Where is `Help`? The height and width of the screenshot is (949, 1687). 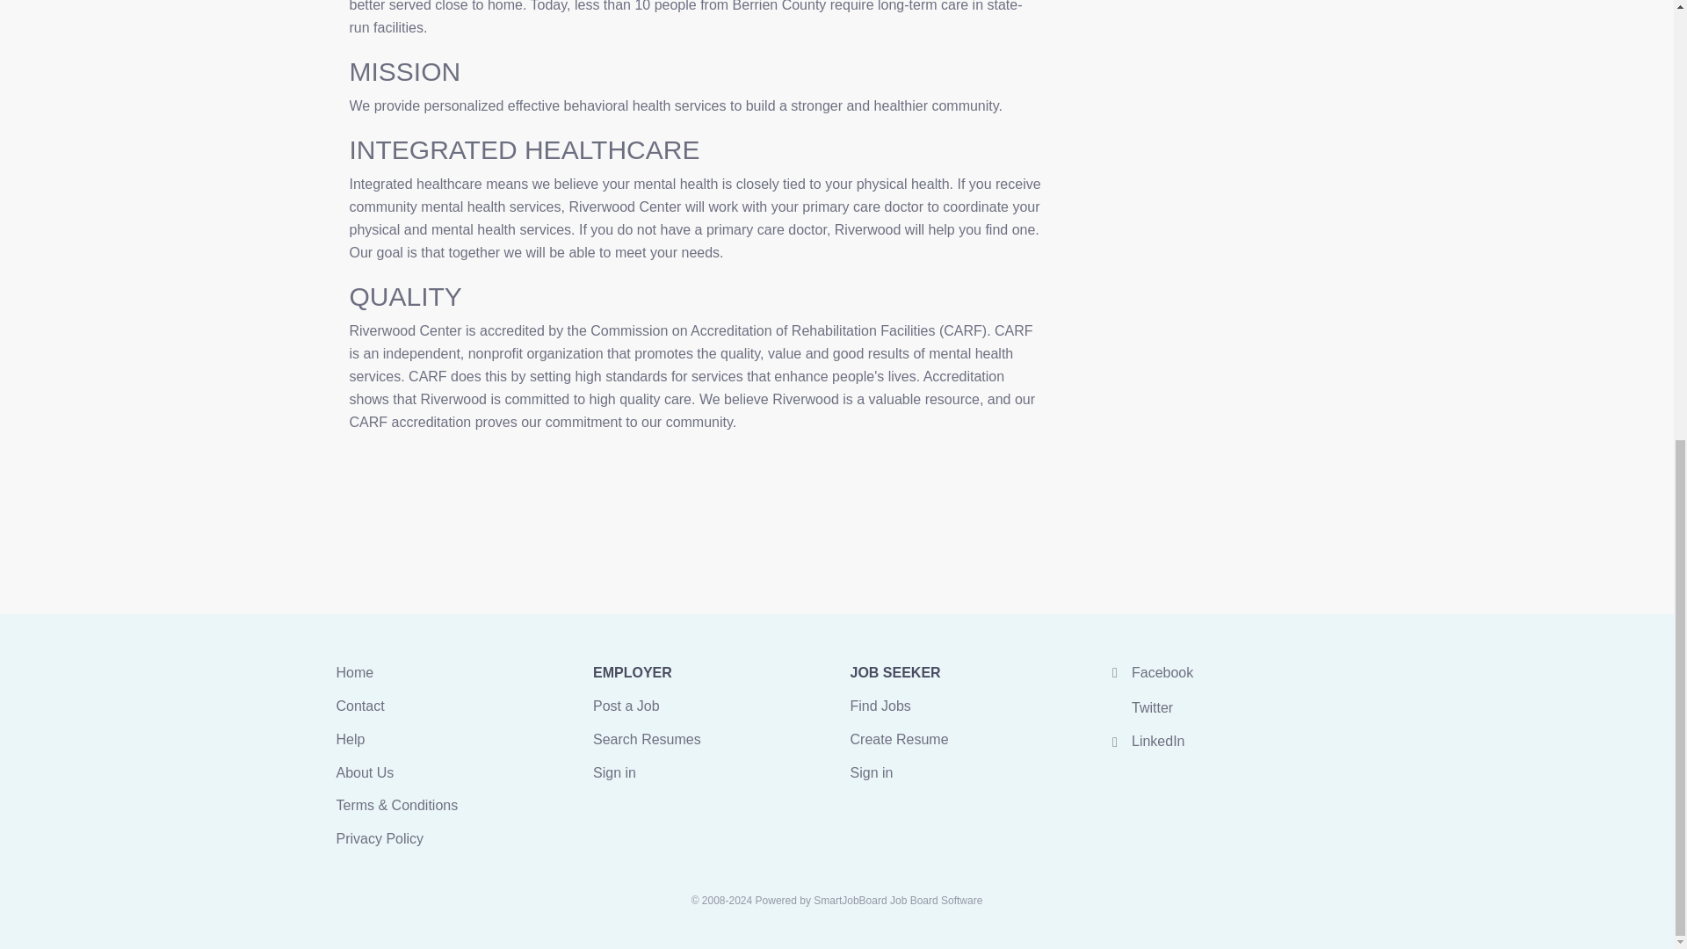
Help is located at coordinates (350, 738).